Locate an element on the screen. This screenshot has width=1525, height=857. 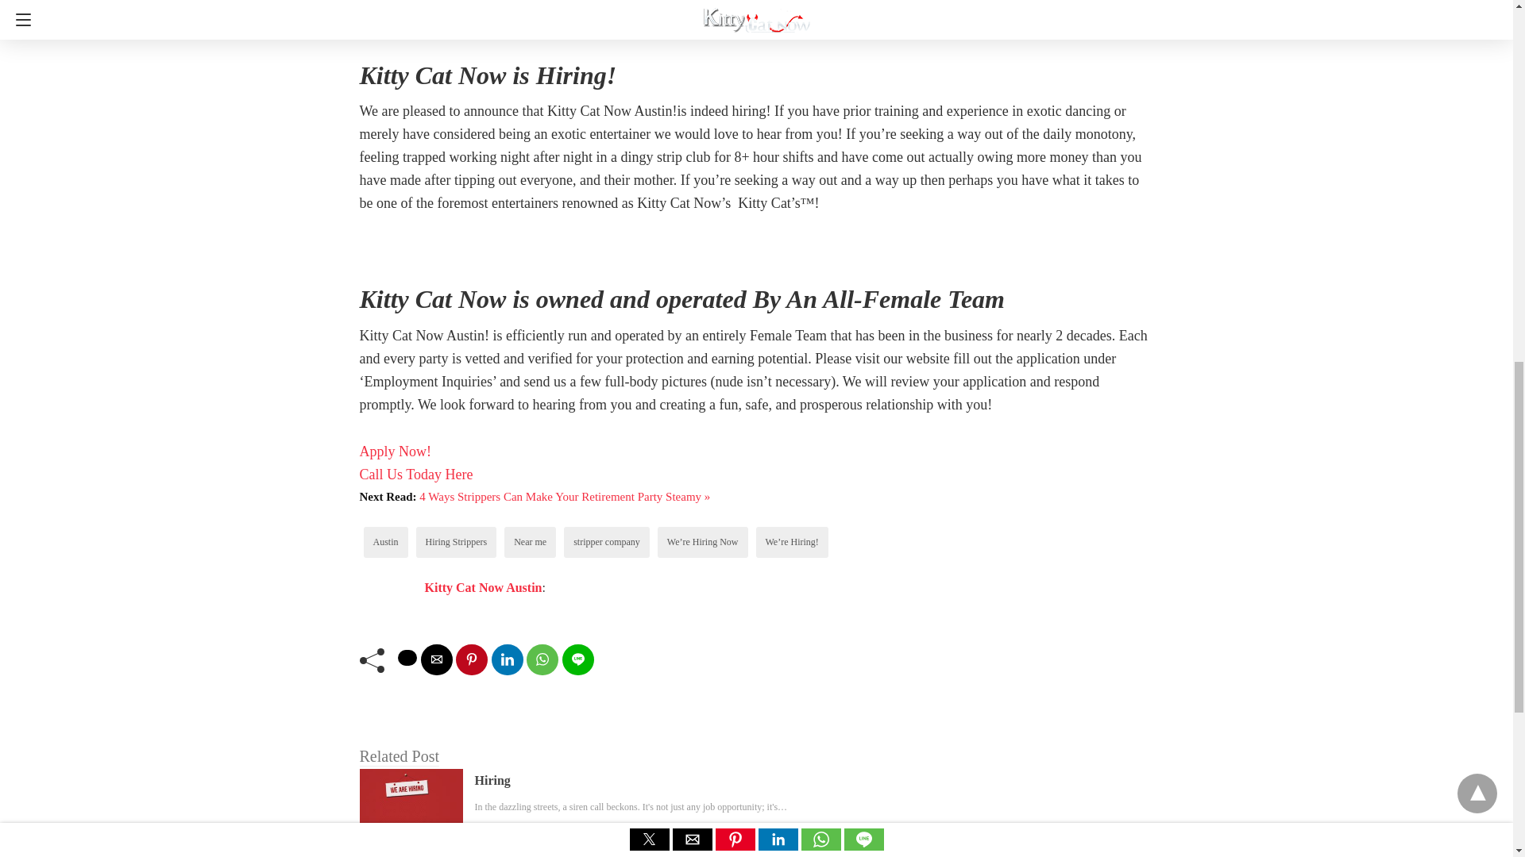
New Year, New You! is located at coordinates (529, 855).